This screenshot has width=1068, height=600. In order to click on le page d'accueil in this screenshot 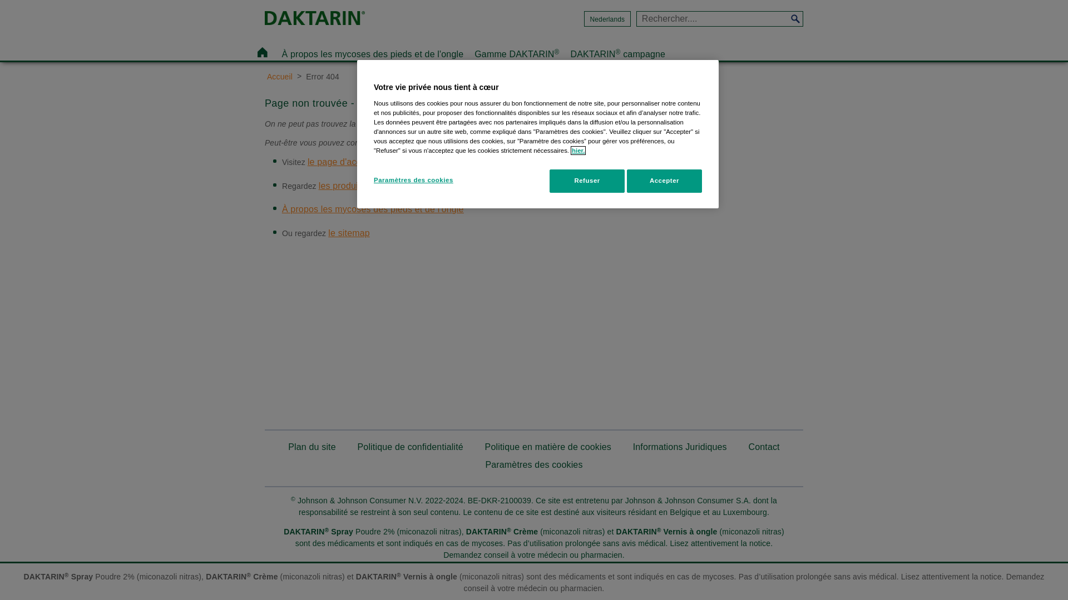, I will do `click(342, 162)`.